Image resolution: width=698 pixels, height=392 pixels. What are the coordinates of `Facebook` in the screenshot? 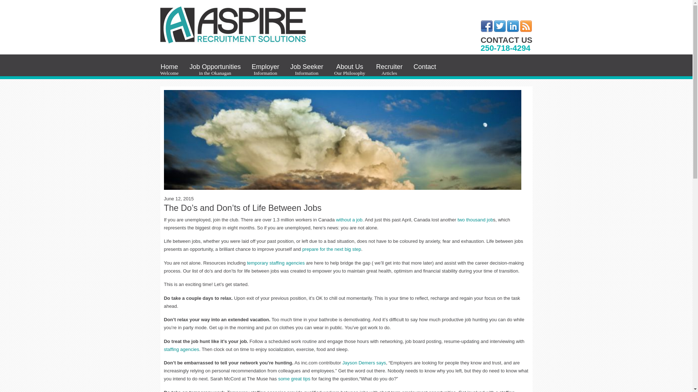 It's located at (265, 70).